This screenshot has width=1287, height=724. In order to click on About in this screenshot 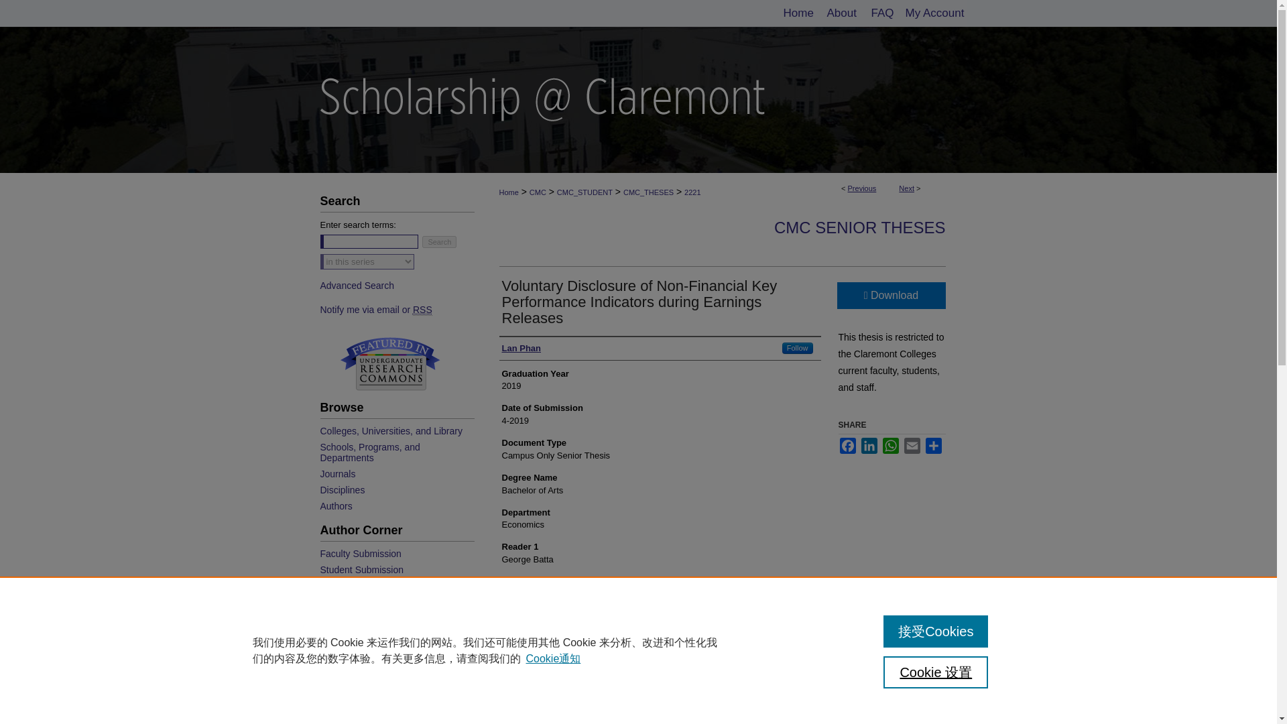, I will do `click(841, 13)`.